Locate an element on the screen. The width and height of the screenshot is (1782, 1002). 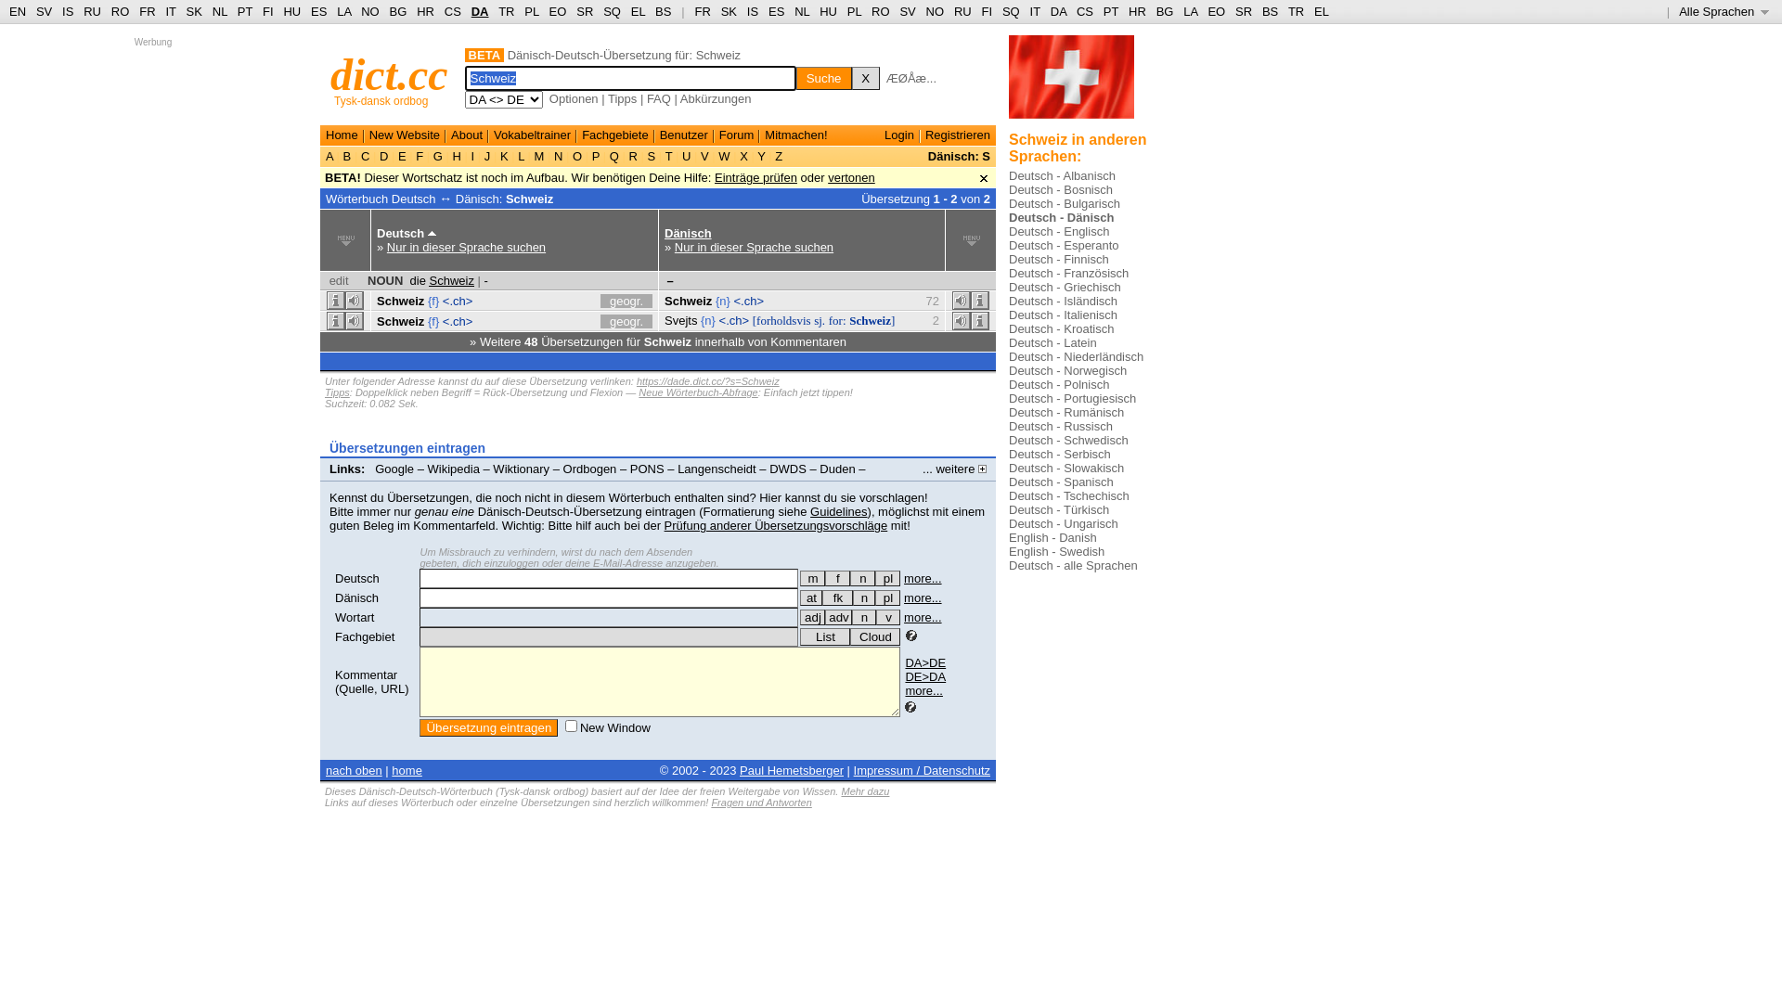
pl is located at coordinates (887, 597).